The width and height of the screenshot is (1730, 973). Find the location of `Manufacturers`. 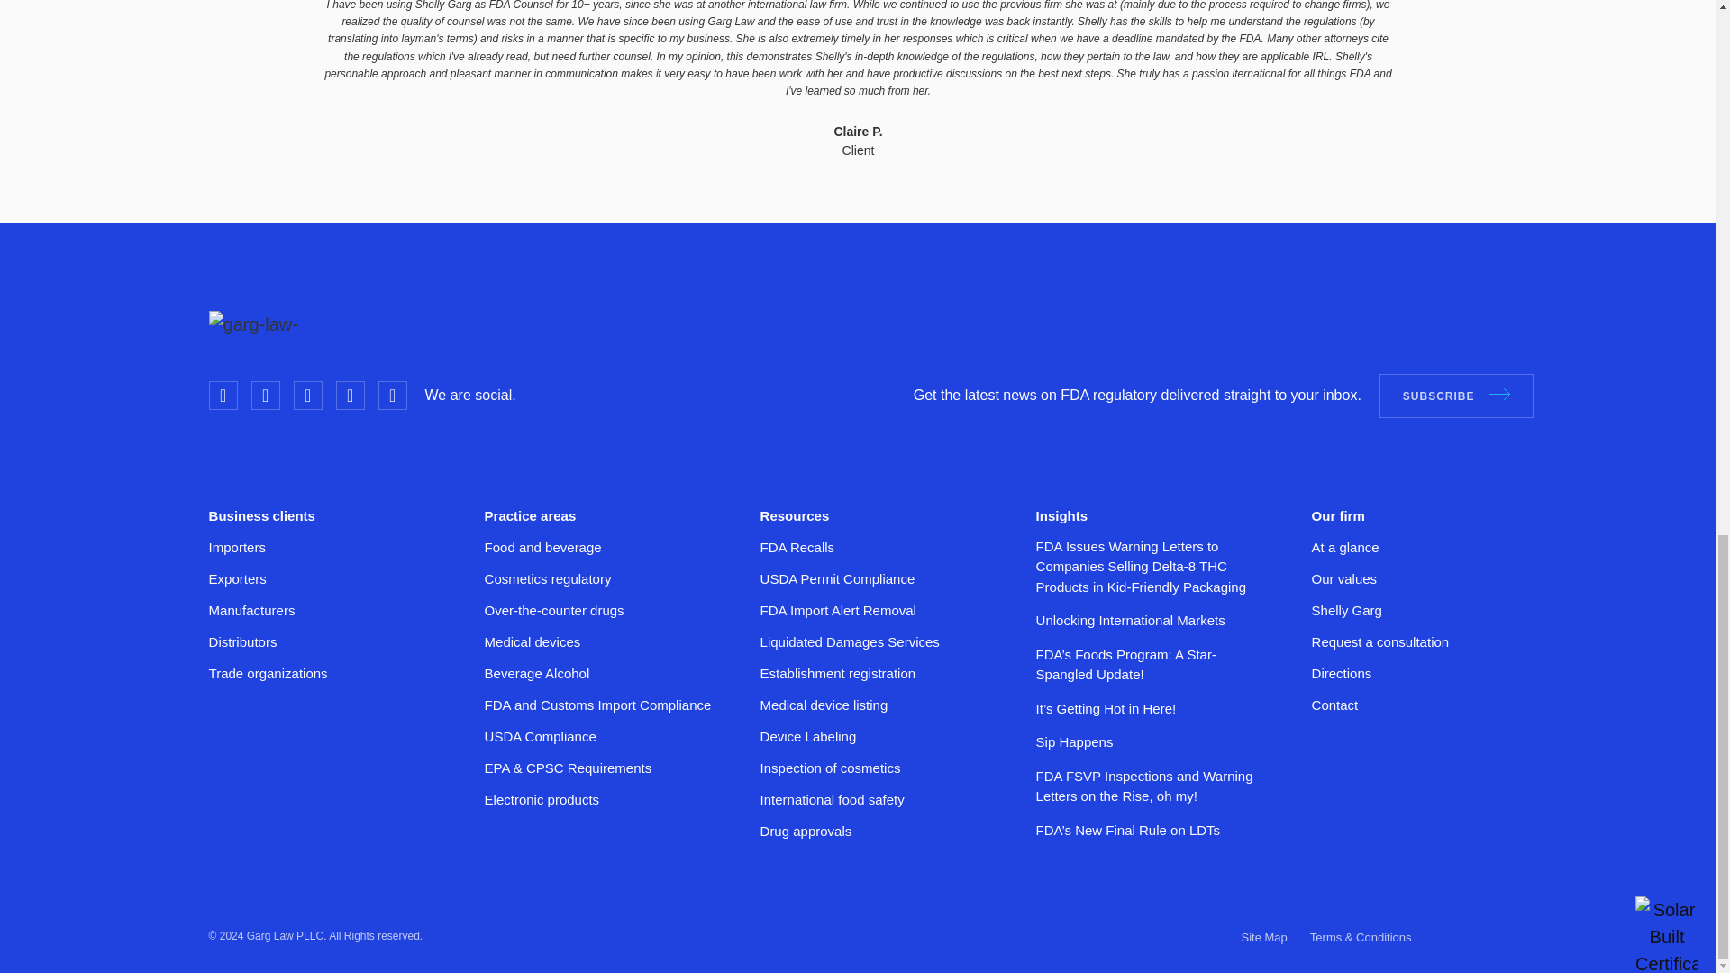

Manufacturers is located at coordinates (252, 609).